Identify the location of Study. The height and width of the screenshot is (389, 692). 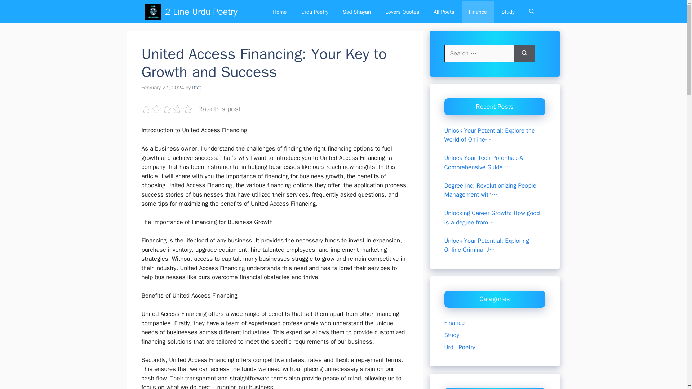
(507, 12).